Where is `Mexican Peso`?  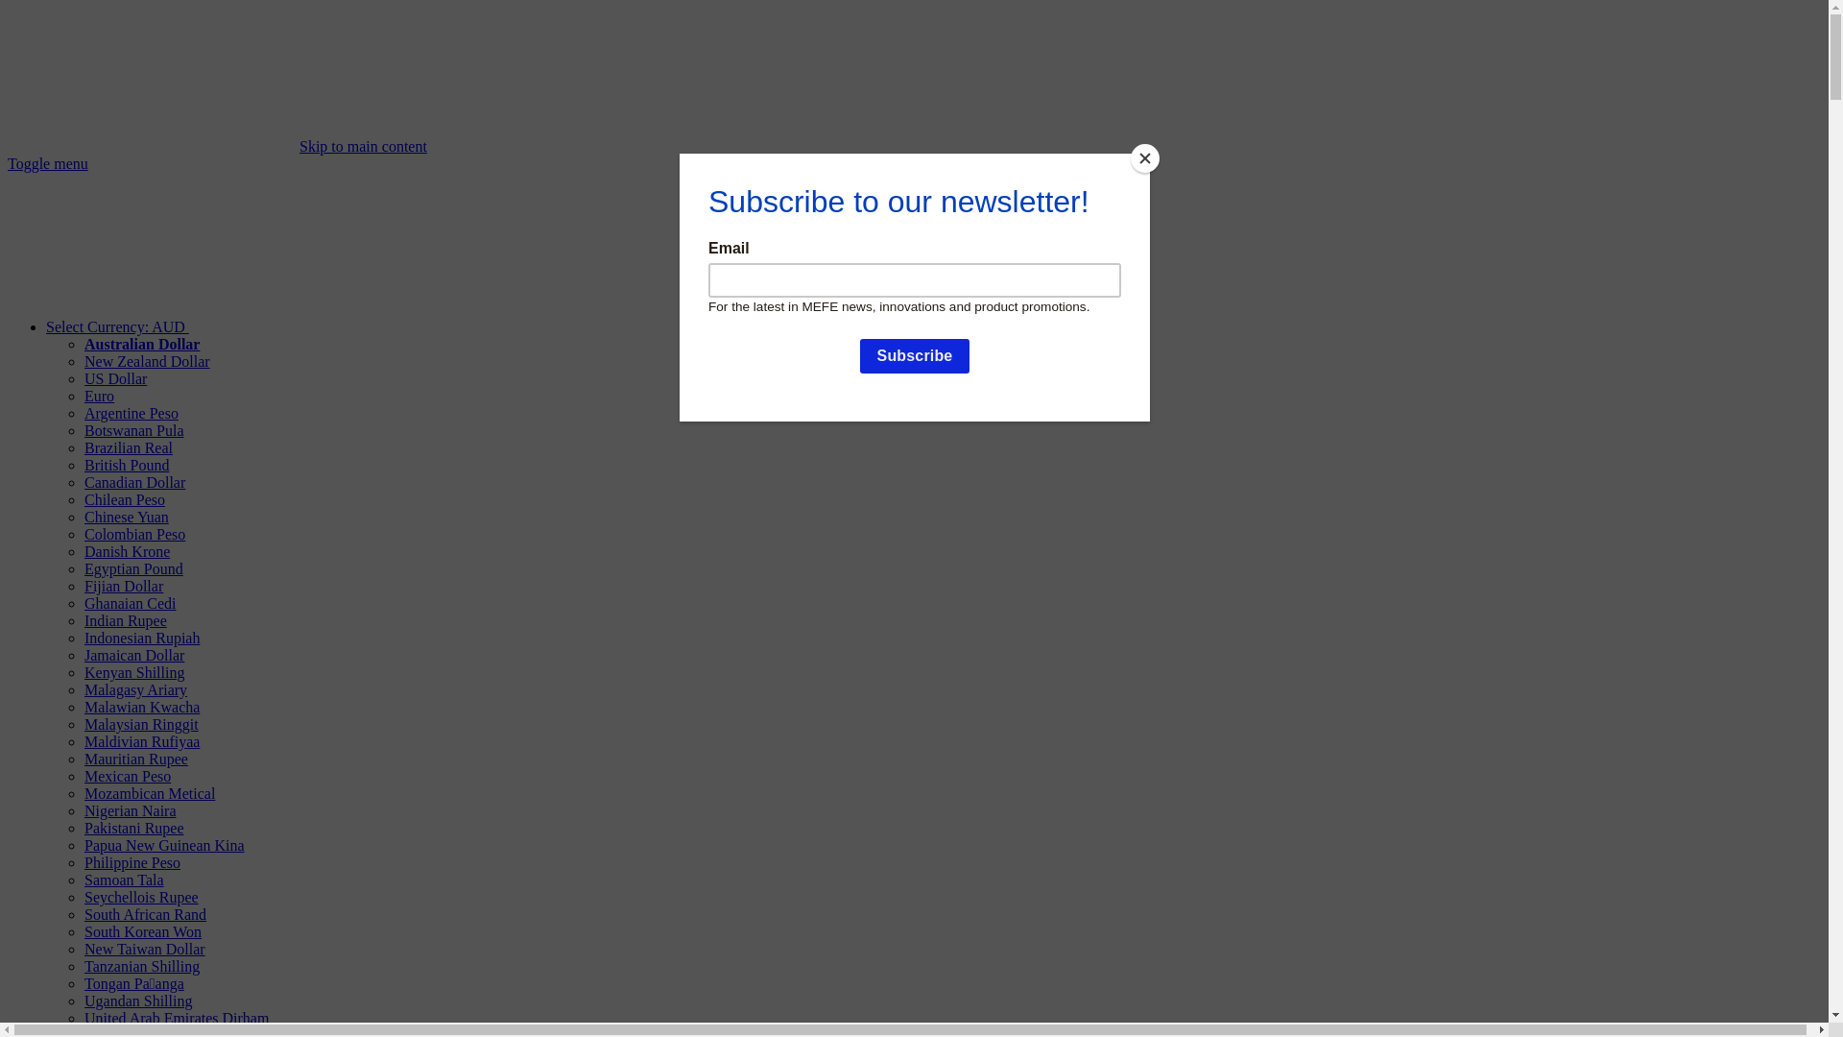 Mexican Peso is located at coordinates (128, 776).